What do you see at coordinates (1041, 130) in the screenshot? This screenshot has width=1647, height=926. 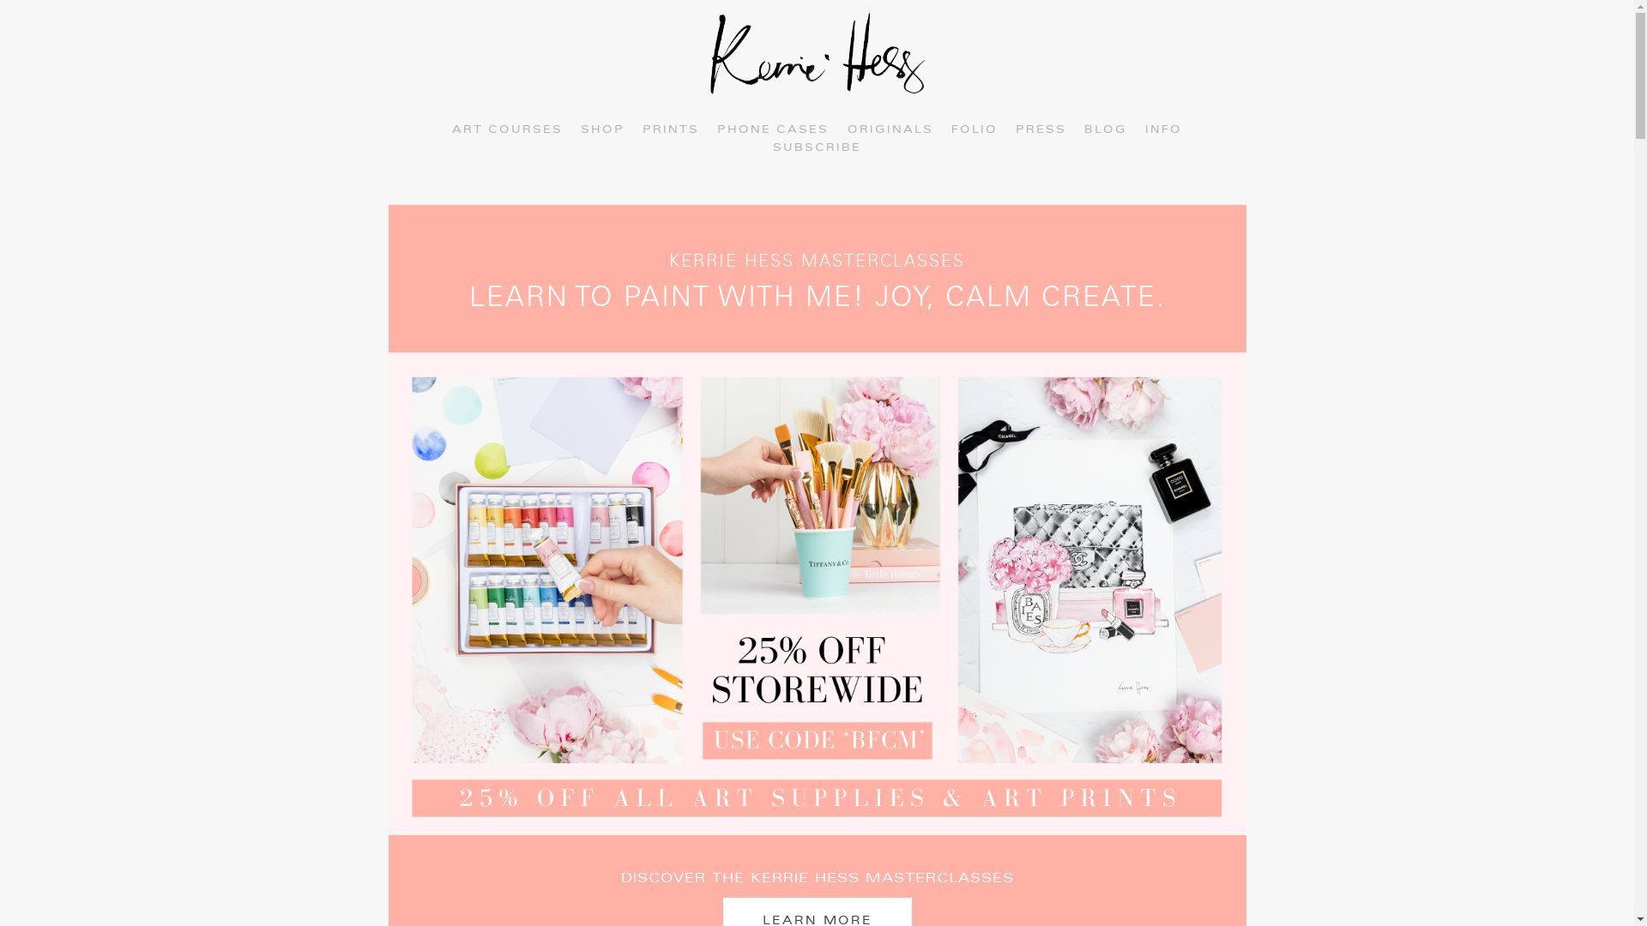 I see `PRESS` at bounding box center [1041, 130].